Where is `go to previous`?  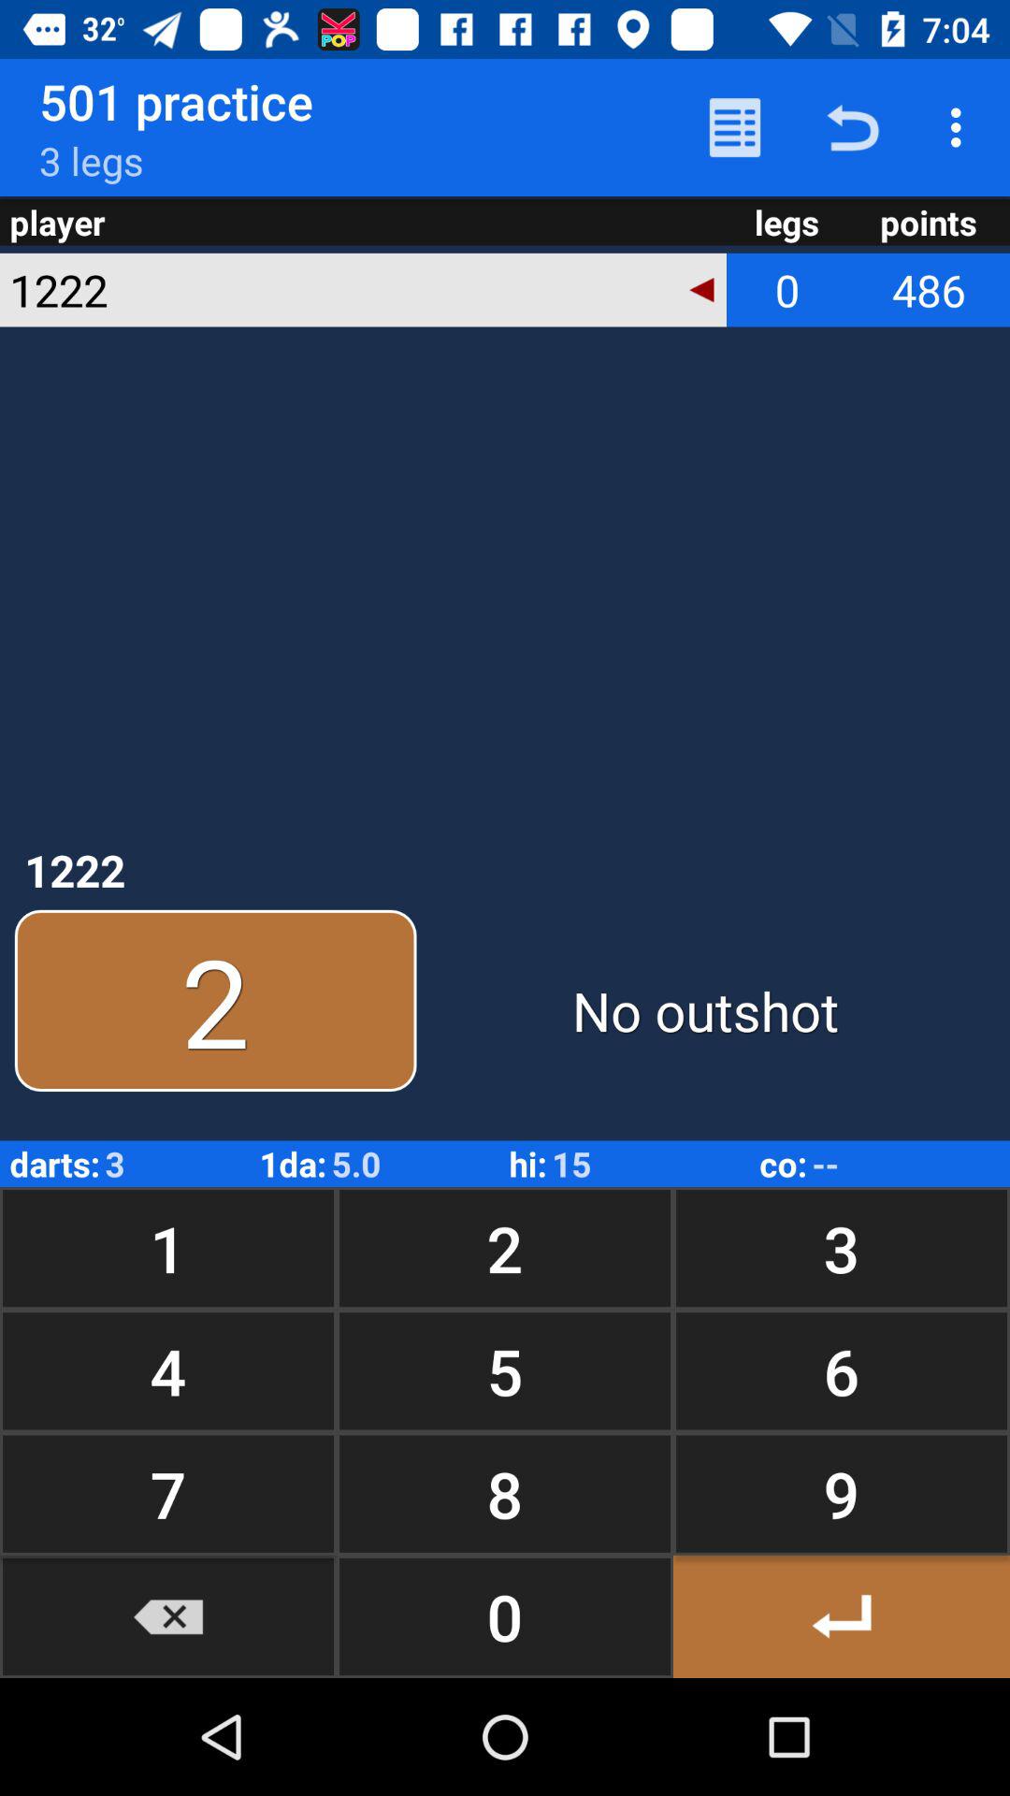
go to previous is located at coordinates (842, 1616).